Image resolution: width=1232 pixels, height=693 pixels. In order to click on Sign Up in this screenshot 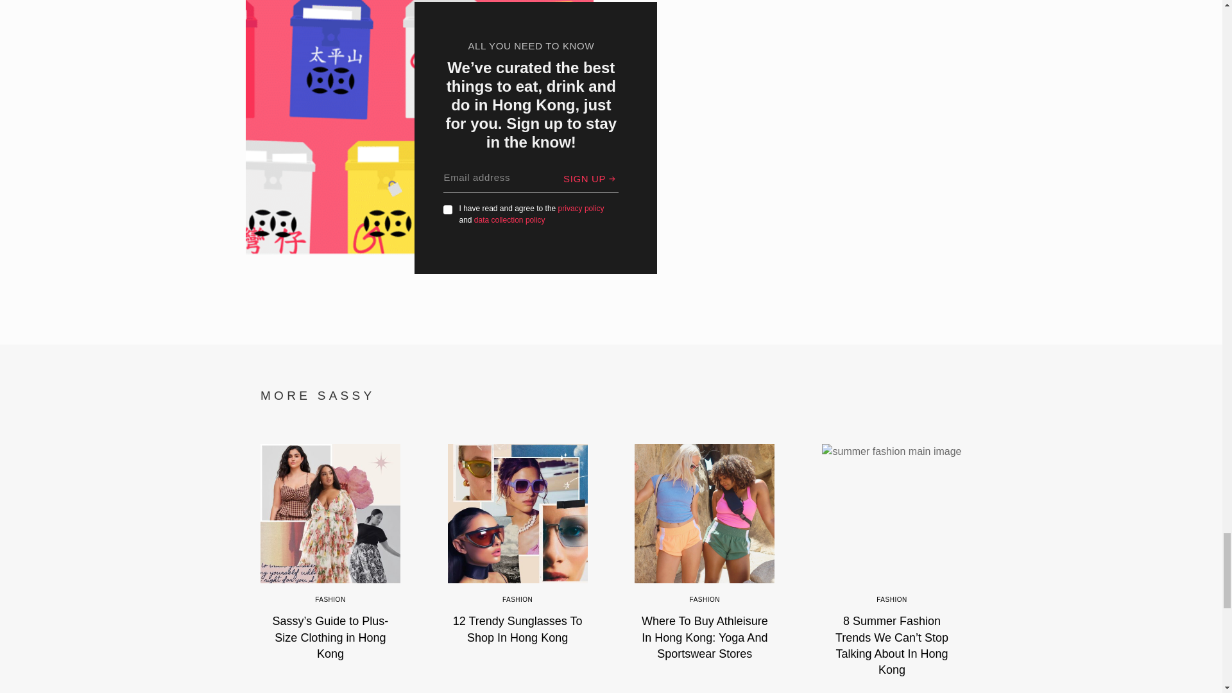, I will do `click(590, 178)`.